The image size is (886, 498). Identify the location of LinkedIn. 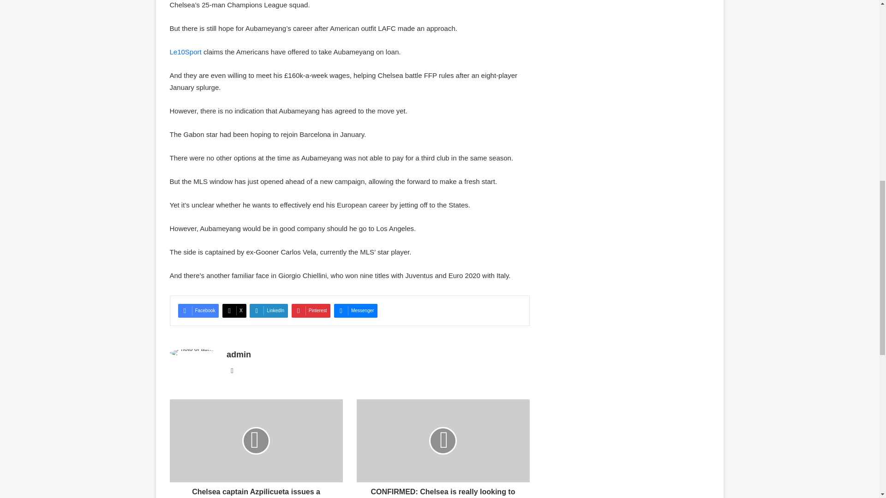
(269, 311).